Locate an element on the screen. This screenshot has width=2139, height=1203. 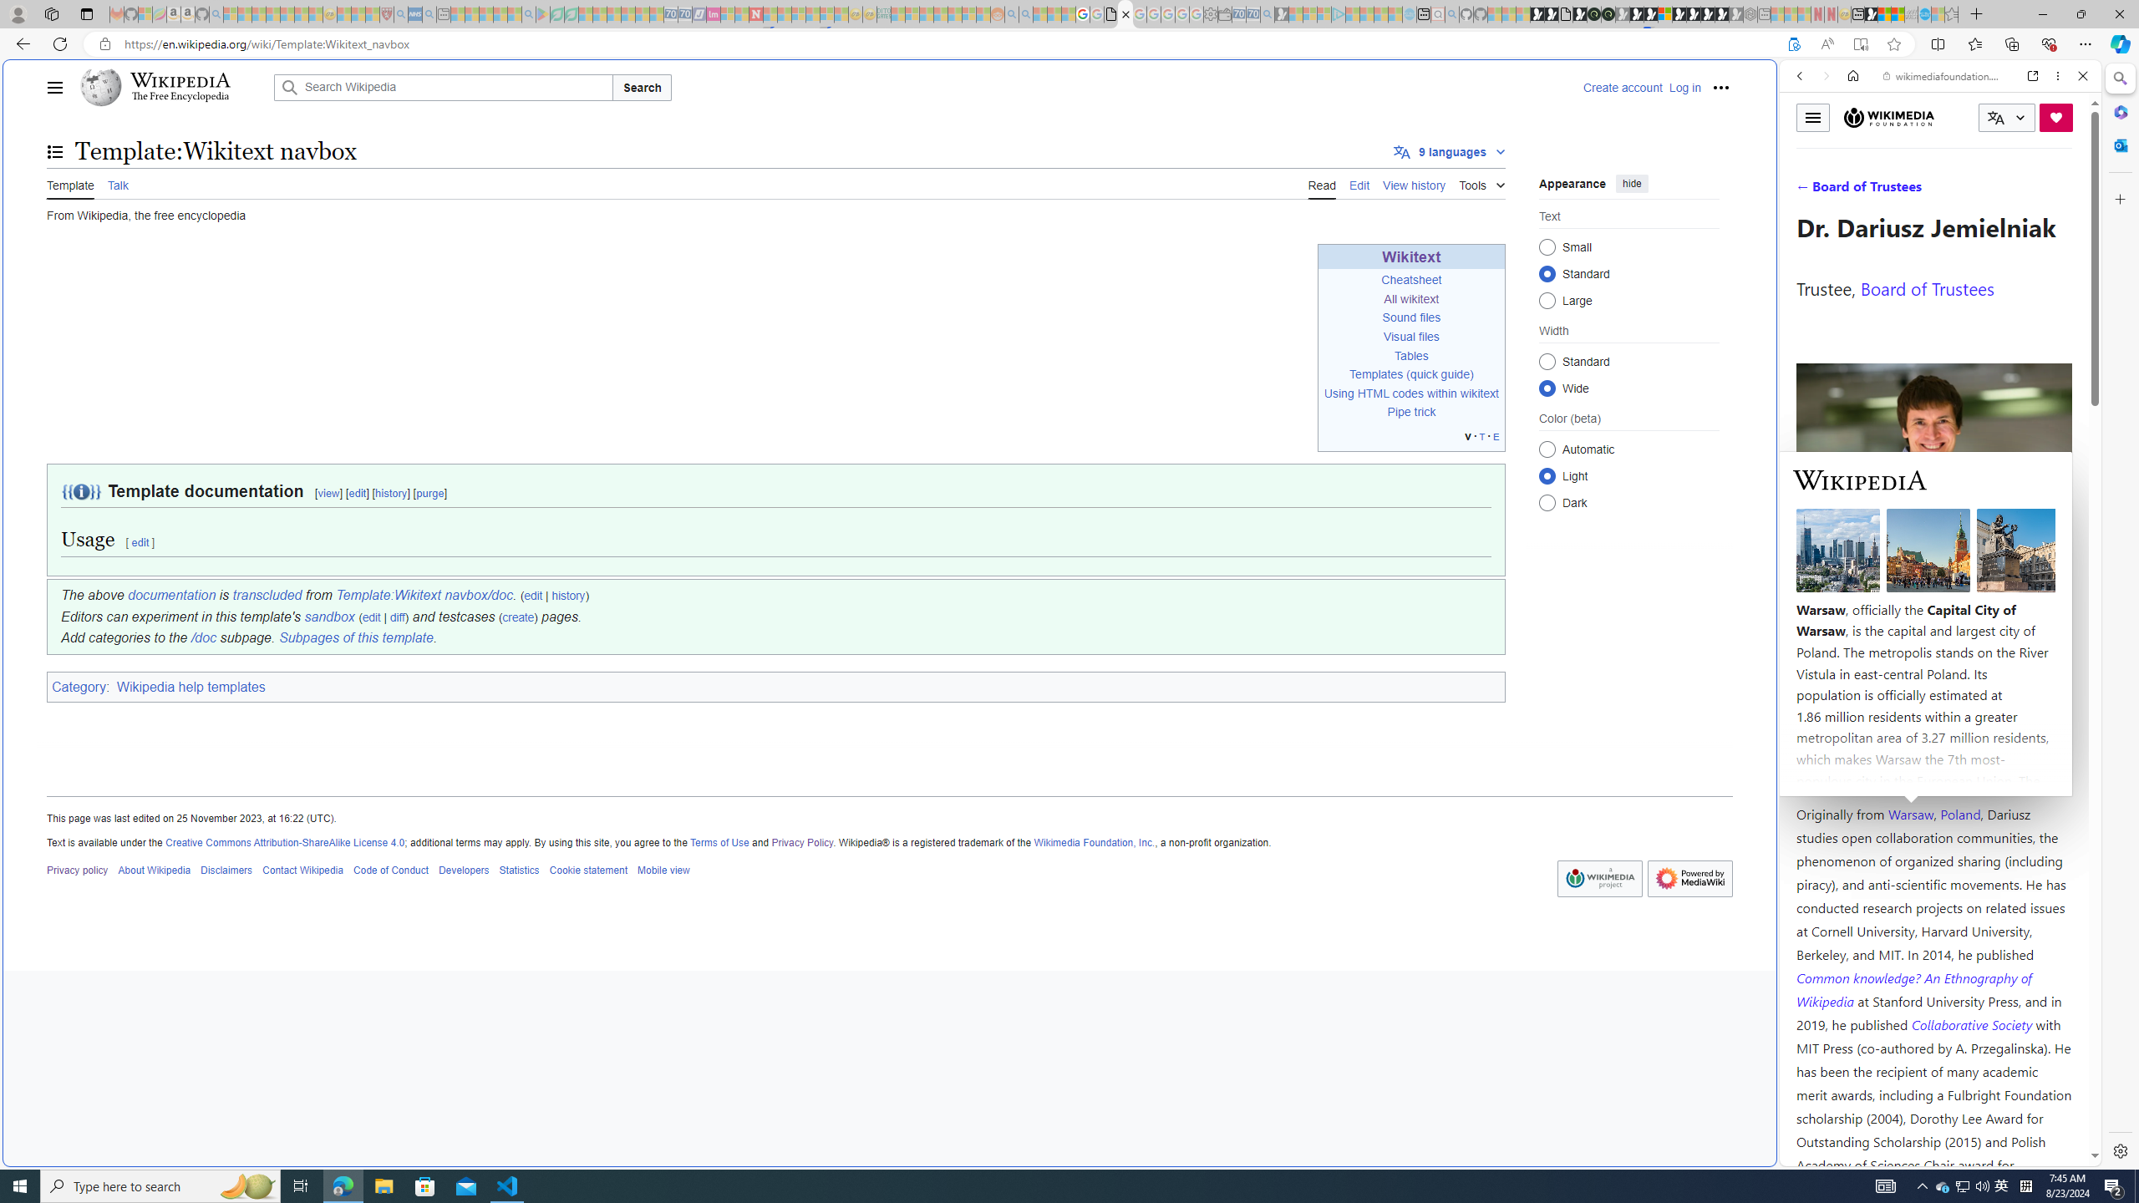
Visual files is located at coordinates (1411, 336).